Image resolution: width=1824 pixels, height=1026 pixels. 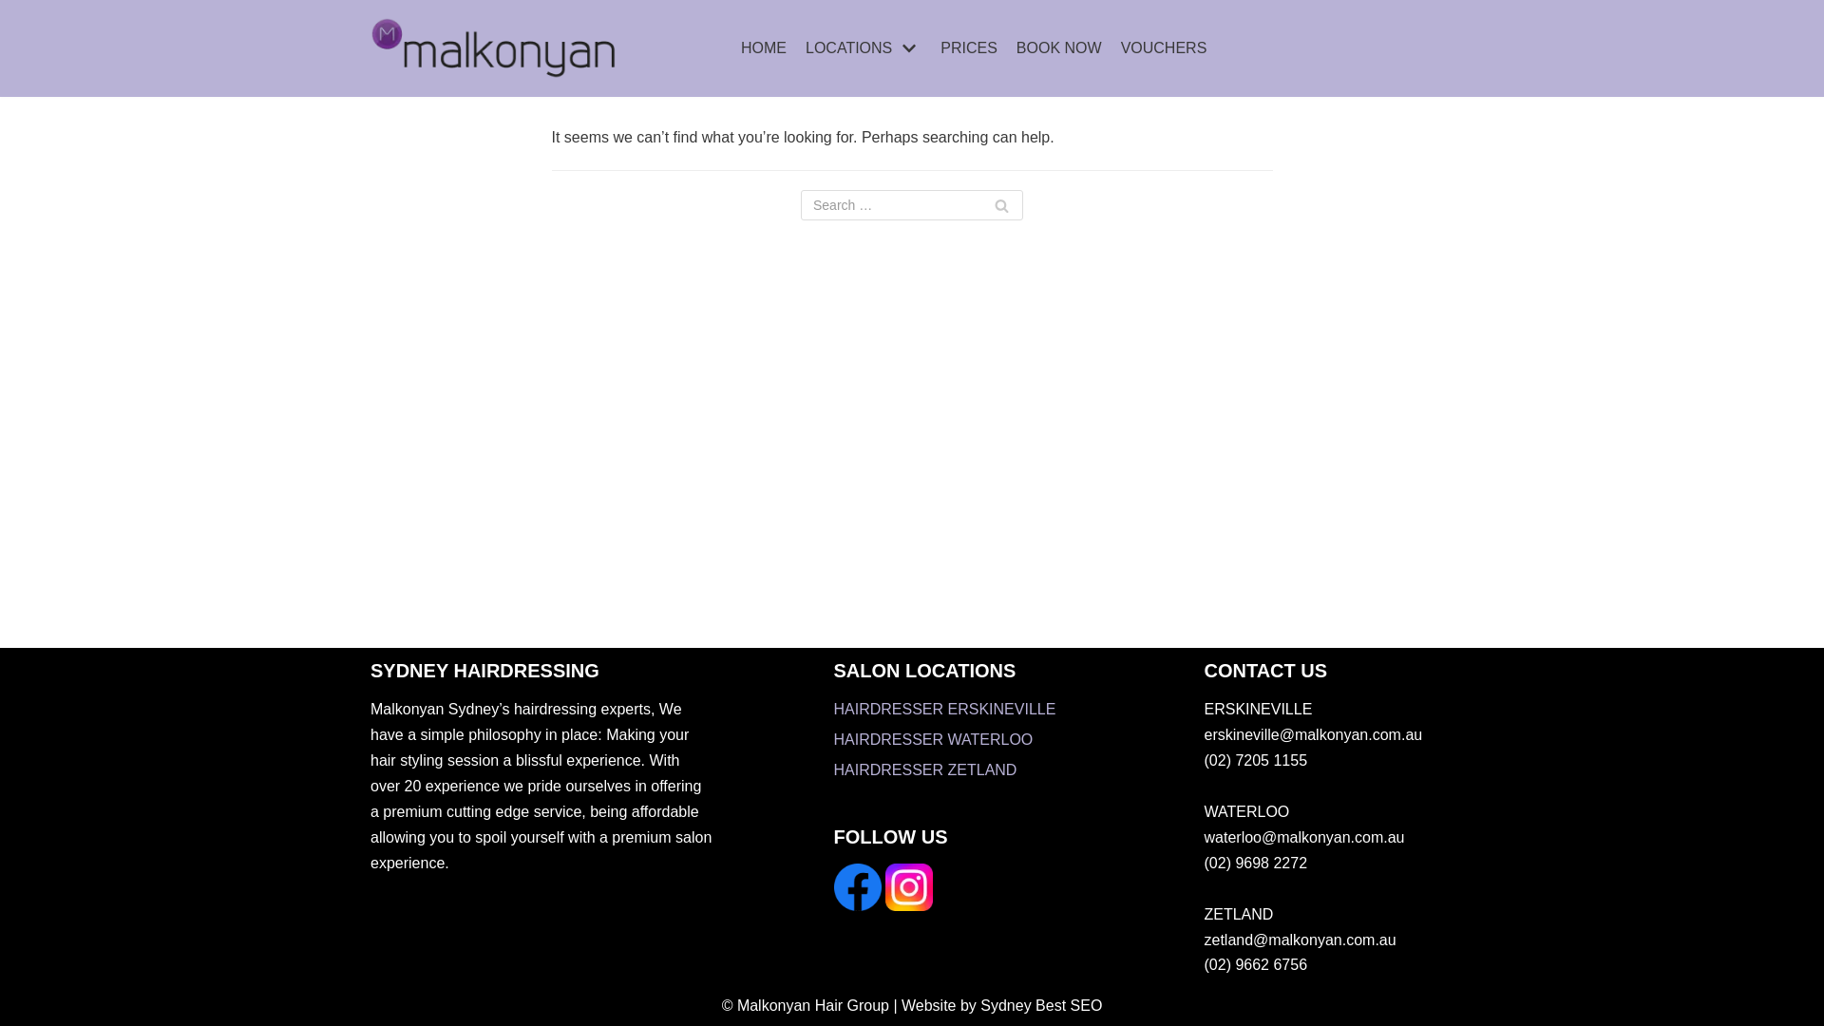 What do you see at coordinates (934, 739) in the screenshot?
I see `HAIRDRESSER WATERLOO` at bounding box center [934, 739].